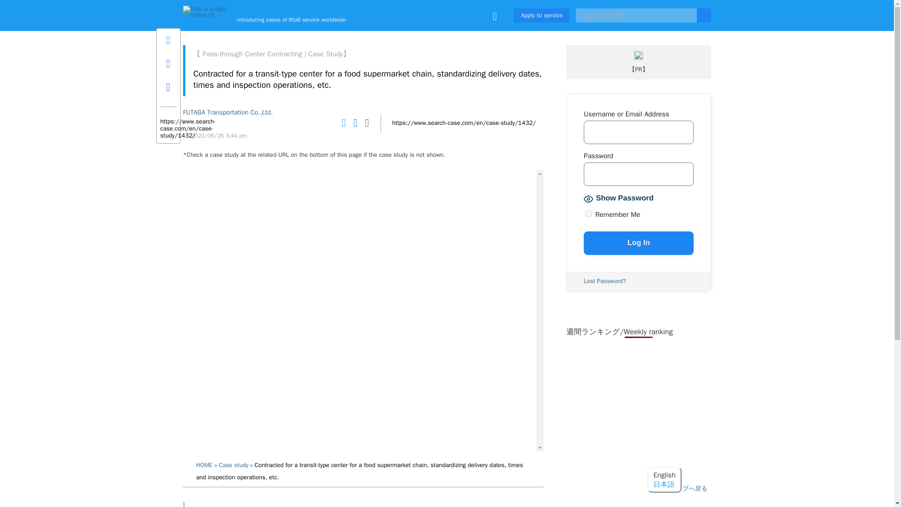 This screenshot has height=507, width=901. What do you see at coordinates (205, 465) in the screenshot?
I see `Go to Search.` at bounding box center [205, 465].